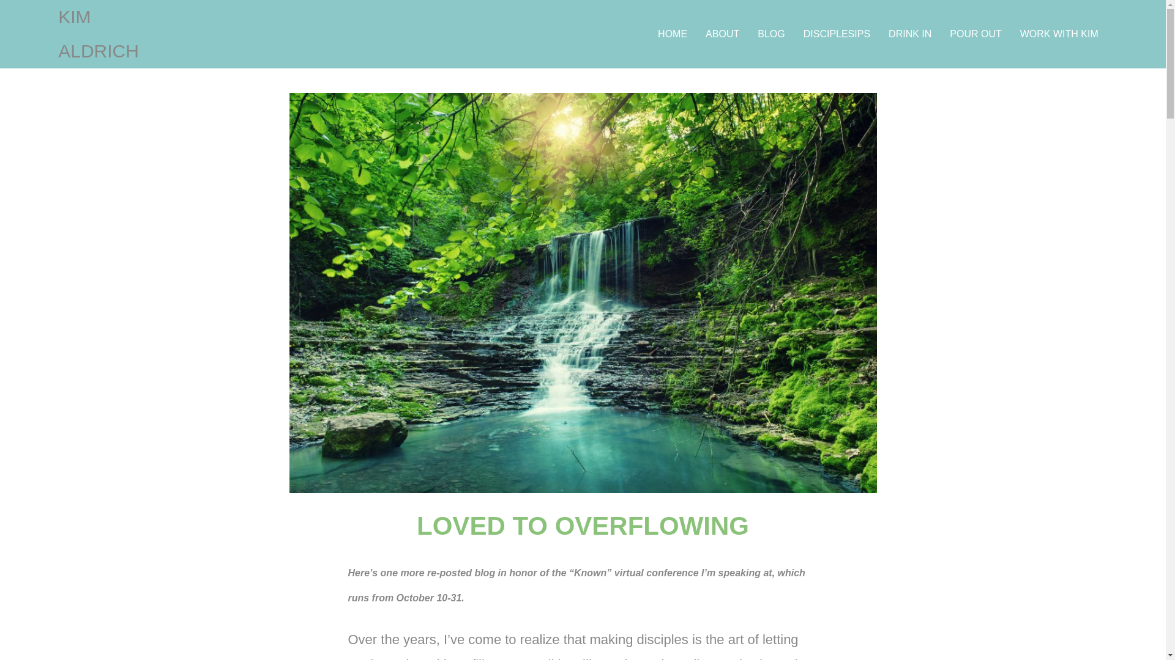 Image resolution: width=1175 pixels, height=660 pixels. I want to click on HOME, so click(672, 34).